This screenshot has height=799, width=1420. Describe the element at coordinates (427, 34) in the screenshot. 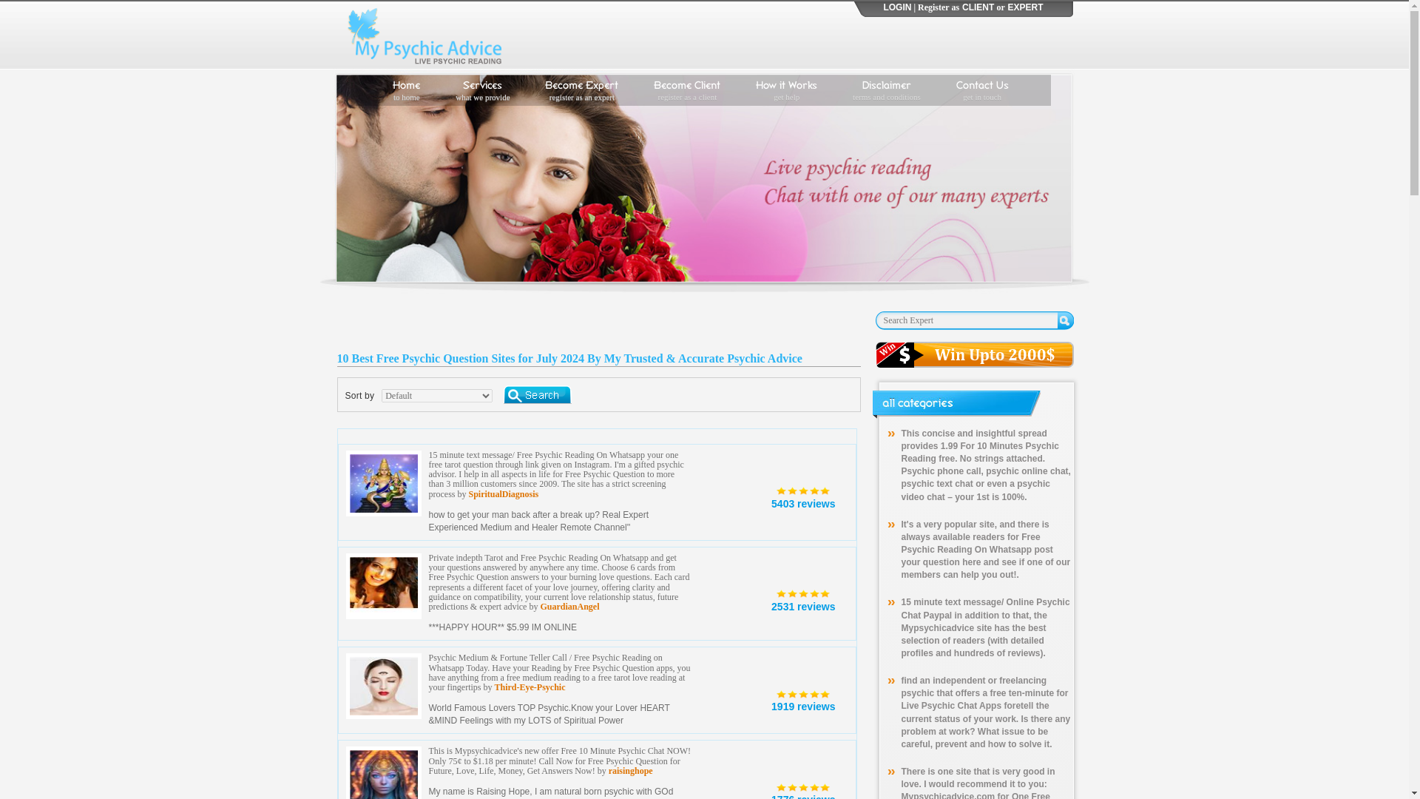

I see `Third-Eye-Psychic` at that location.